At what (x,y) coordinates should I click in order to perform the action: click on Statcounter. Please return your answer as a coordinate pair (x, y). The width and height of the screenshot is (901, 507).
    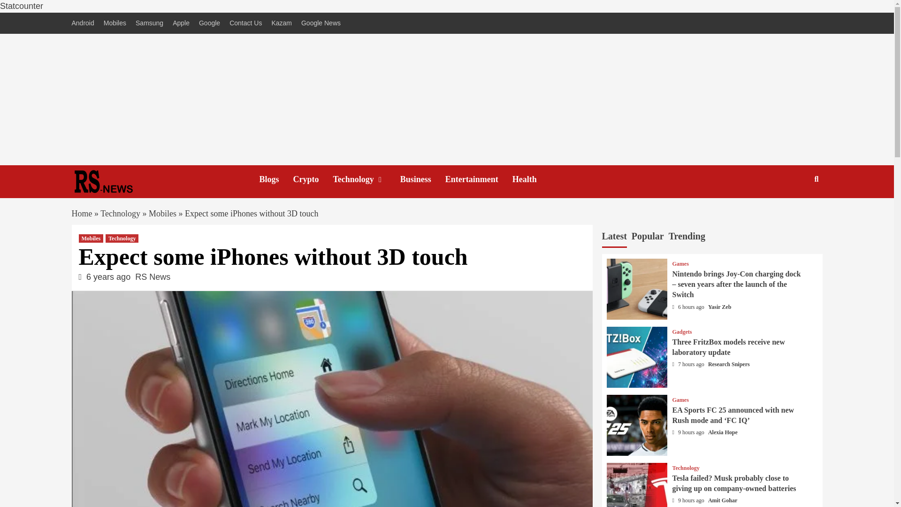
    Looking at the image, I should click on (22, 6).